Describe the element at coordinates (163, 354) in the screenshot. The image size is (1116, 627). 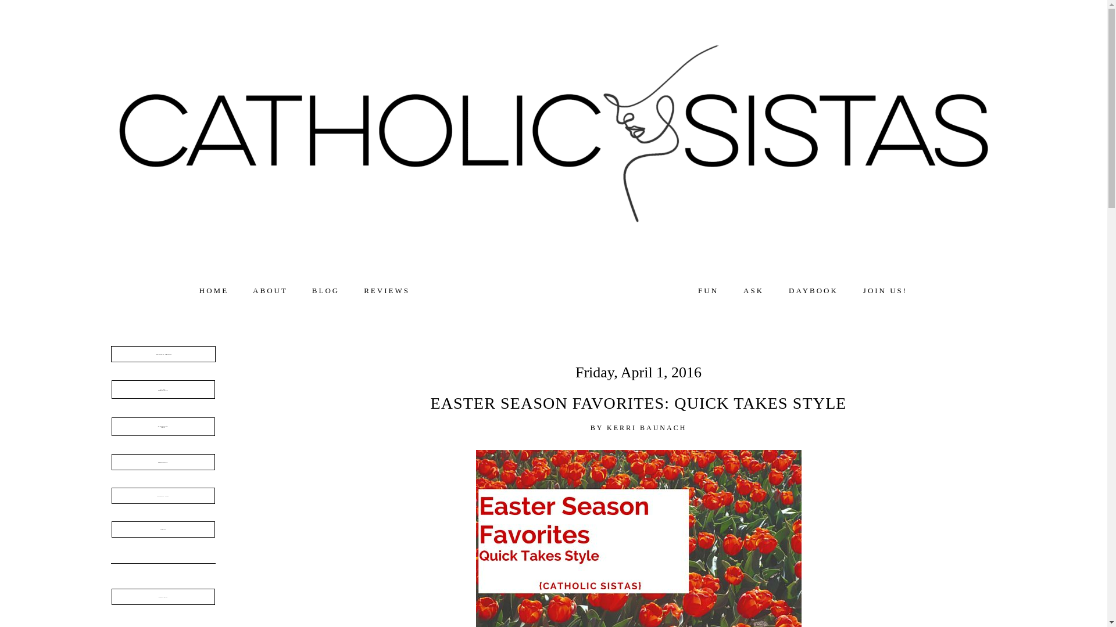
I see `DOMESTIC CHURCH` at that location.